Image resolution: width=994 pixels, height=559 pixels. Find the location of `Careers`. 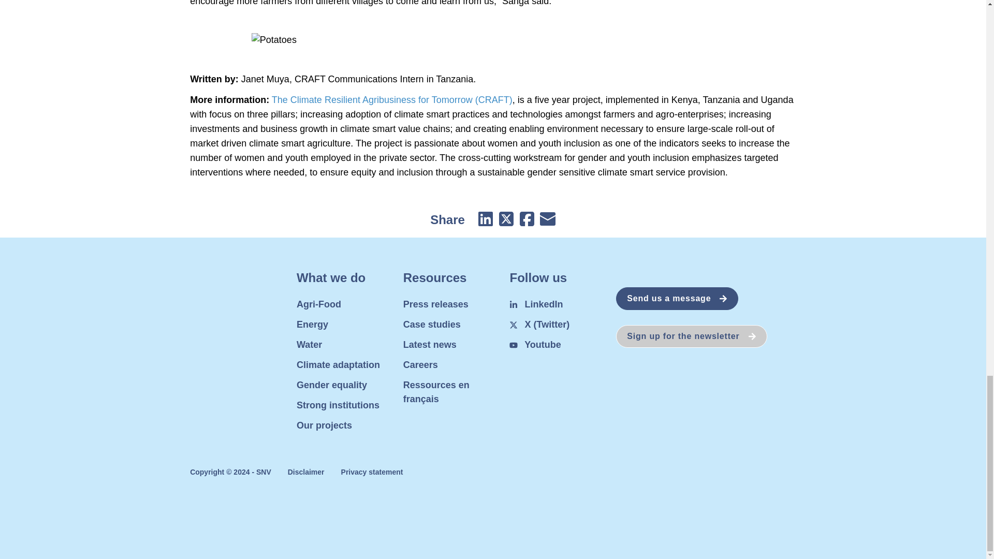

Careers is located at coordinates (420, 364).